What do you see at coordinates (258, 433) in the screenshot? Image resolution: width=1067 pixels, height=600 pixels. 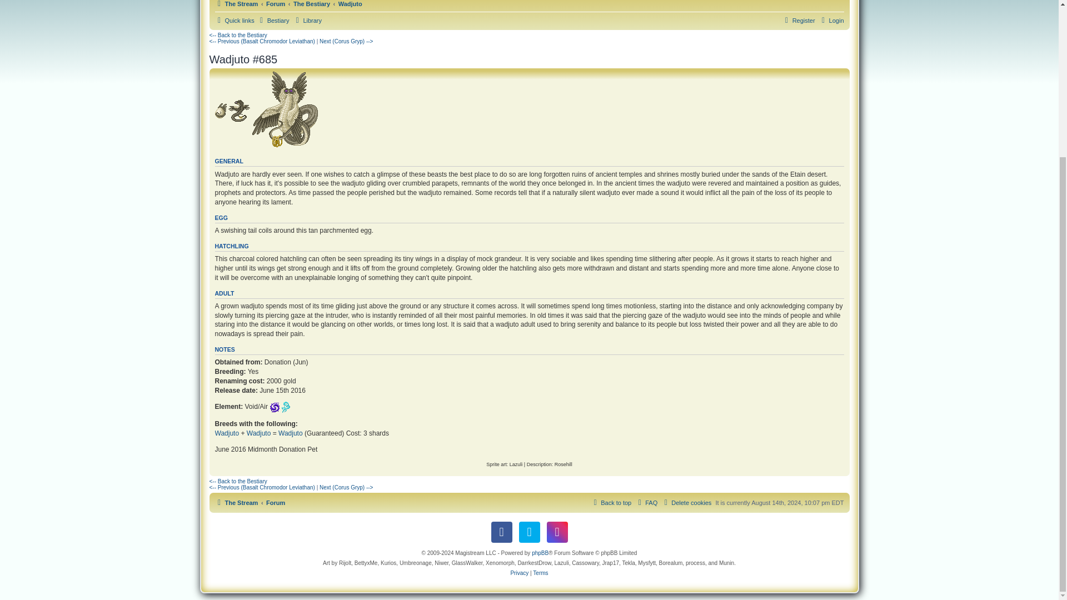 I see `Wadjuto` at bounding box center [258, 433].